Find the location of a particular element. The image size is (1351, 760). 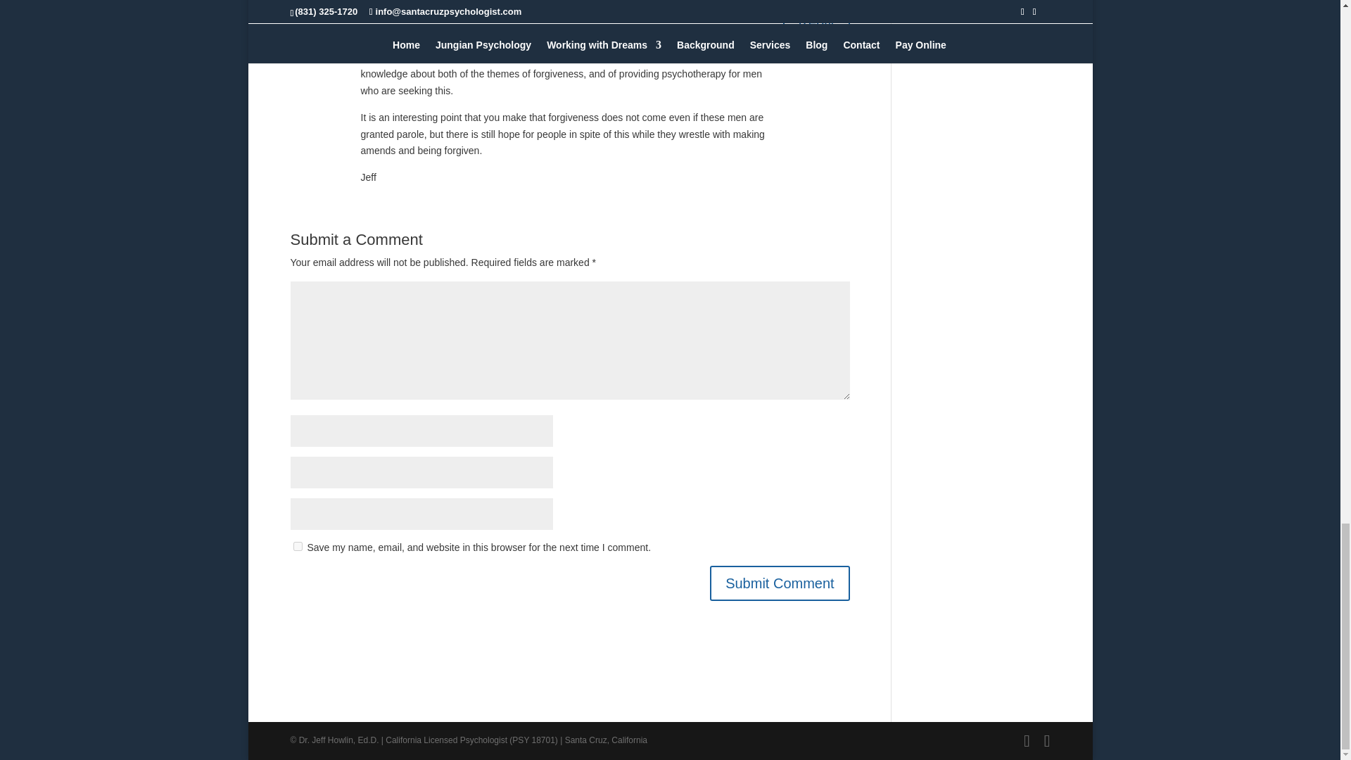

yes is located at coordinates (297, 546).